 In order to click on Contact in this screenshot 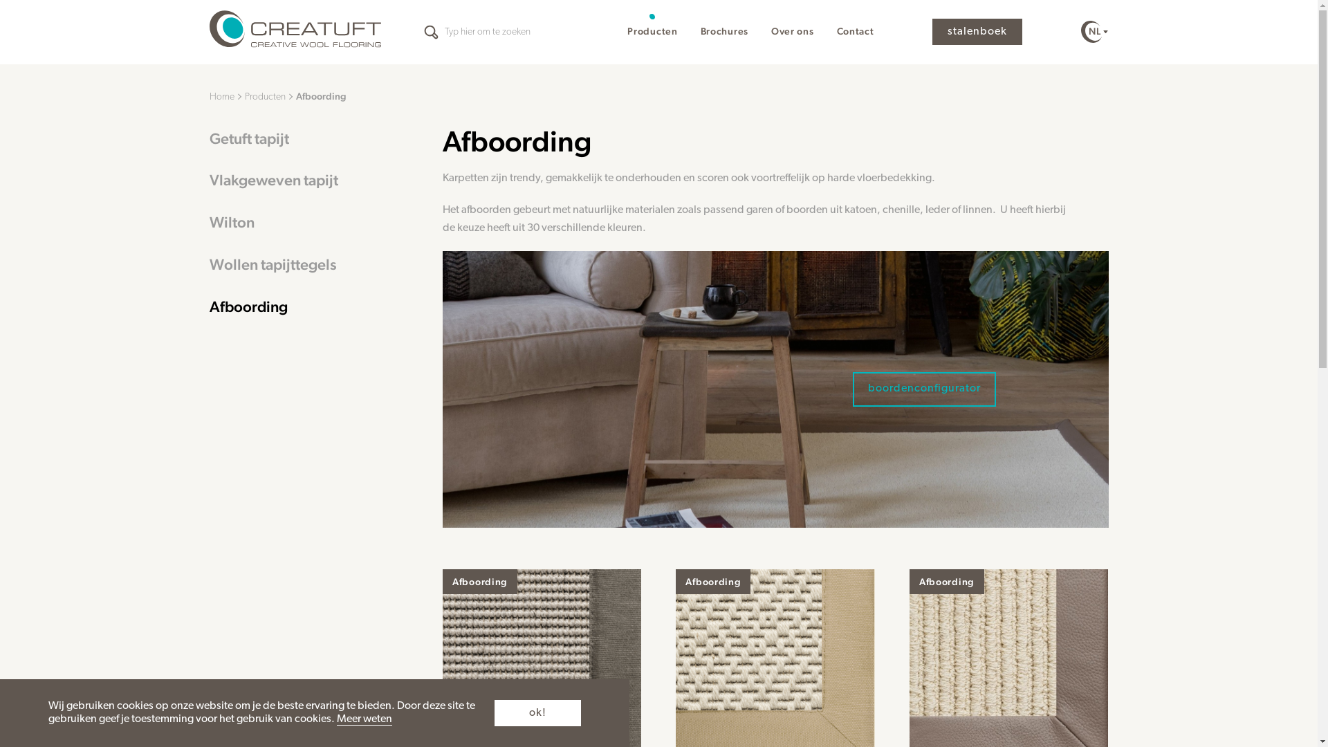, I will do `click(856, 31)`.